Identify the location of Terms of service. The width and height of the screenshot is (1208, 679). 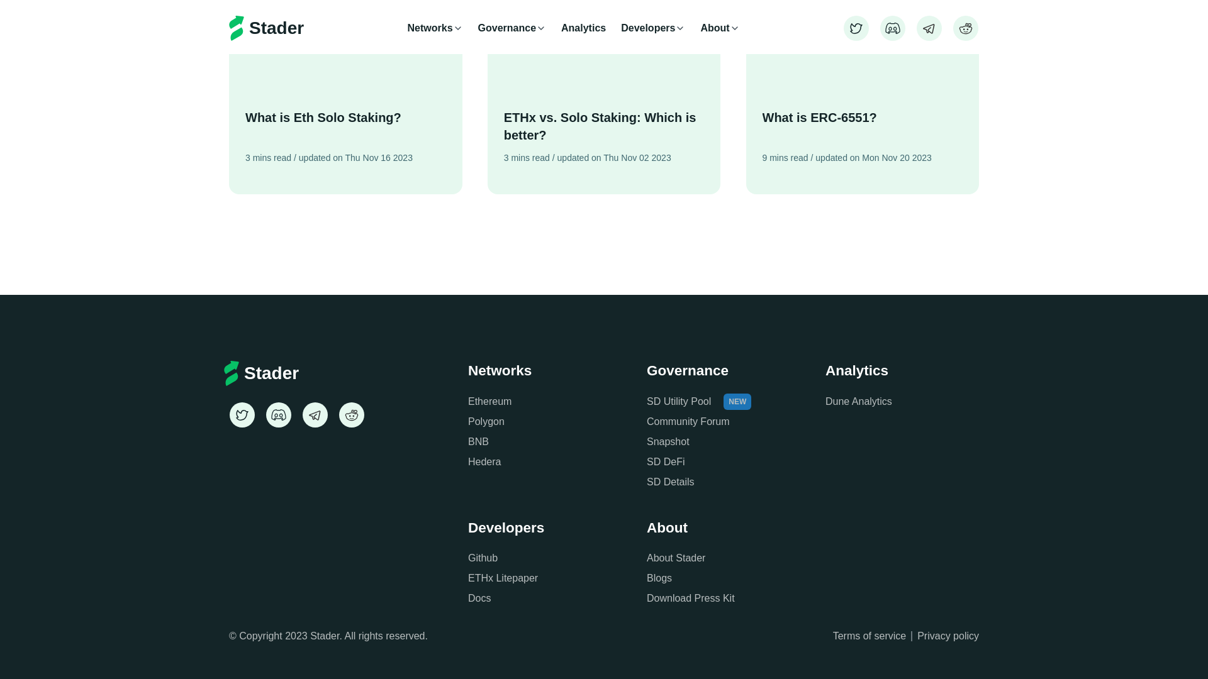
(870, 636).